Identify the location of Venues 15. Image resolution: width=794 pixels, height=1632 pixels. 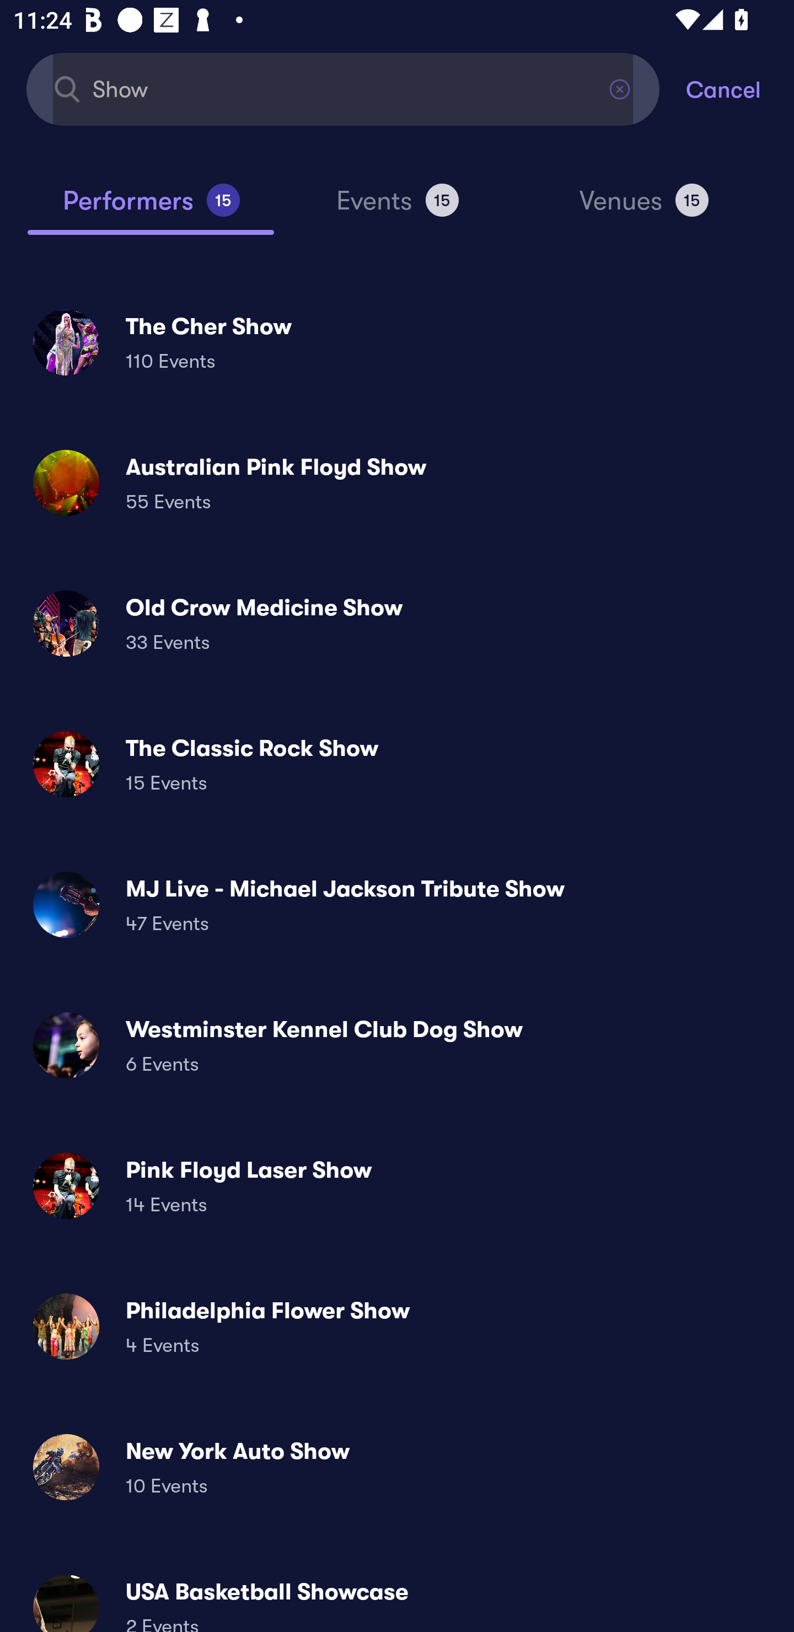
(644, 208).